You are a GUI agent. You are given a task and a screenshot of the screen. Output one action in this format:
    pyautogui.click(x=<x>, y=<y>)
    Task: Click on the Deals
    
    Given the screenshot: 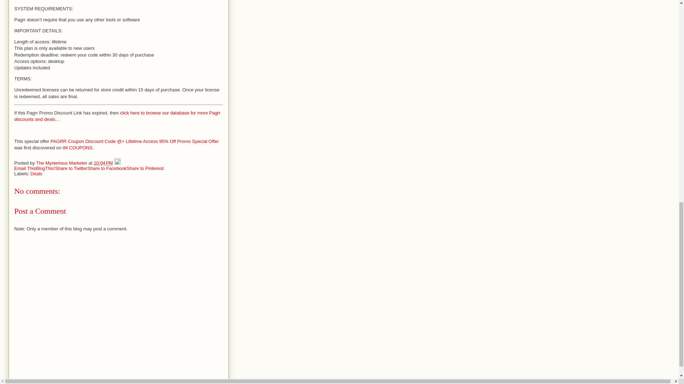 What is the action you would take?
    pyautogui.click(x=36, y=174)
    